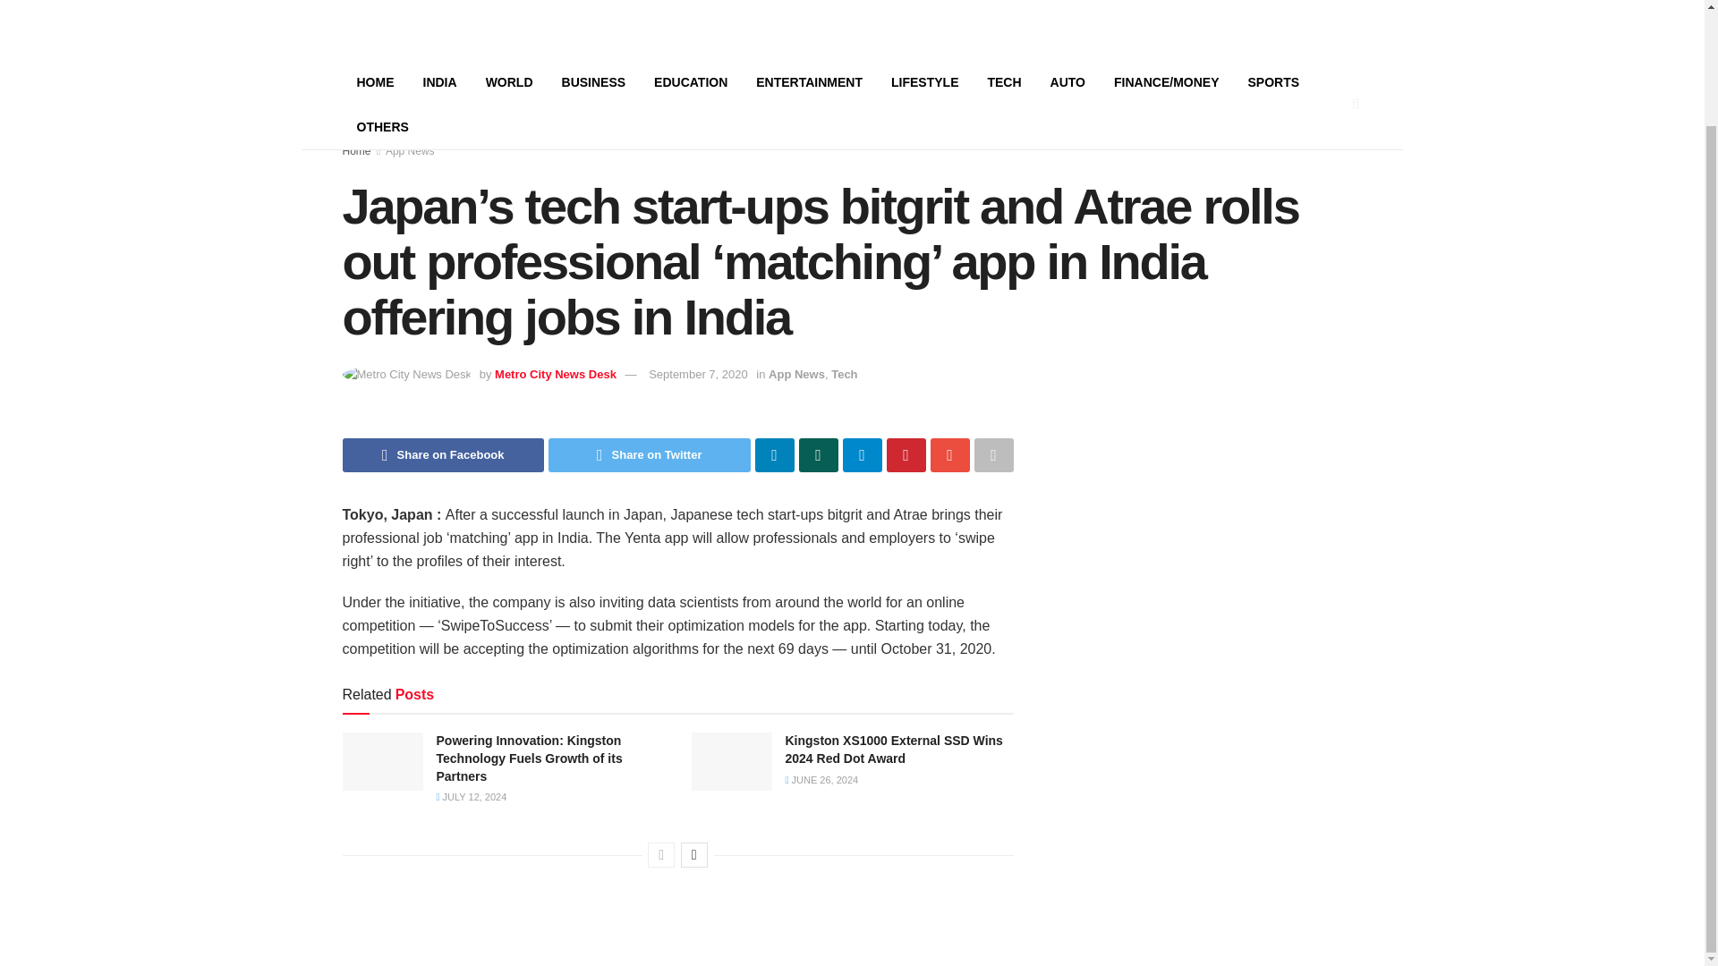  I want to click on TECH, so click(1004, 81).